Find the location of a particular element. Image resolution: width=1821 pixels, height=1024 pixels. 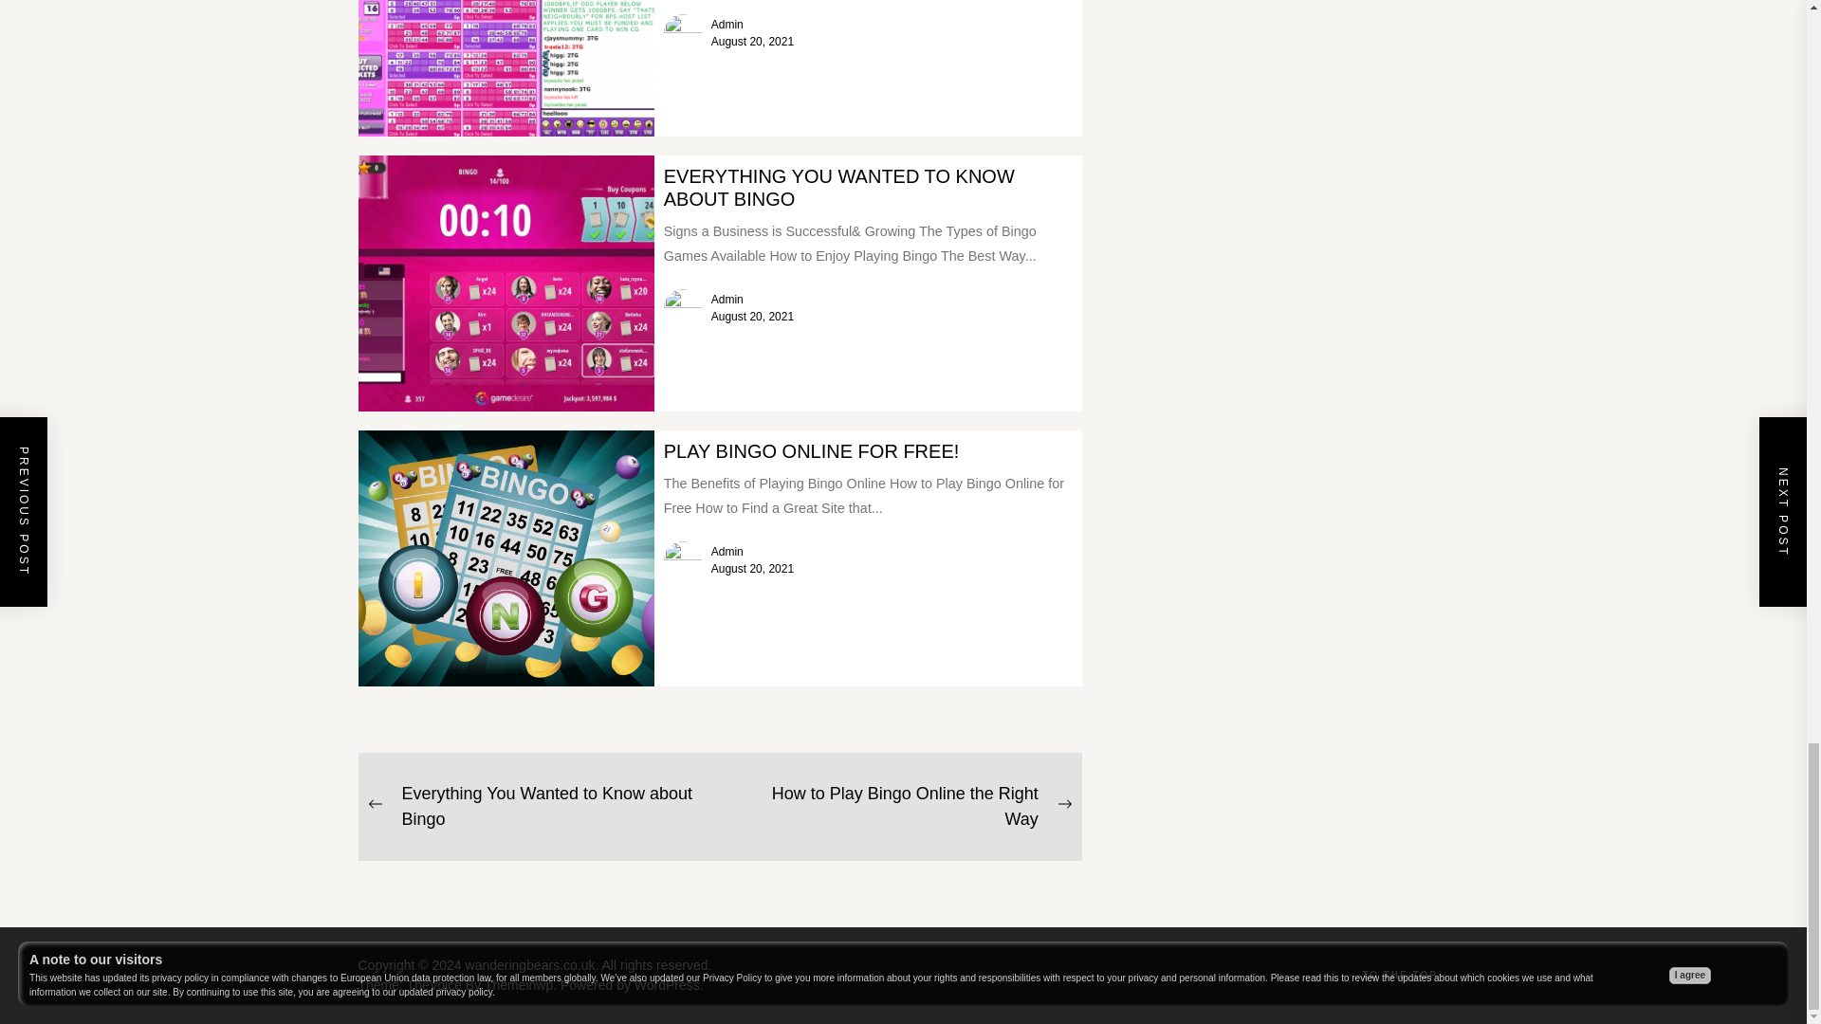

Admin is located at coordinates (727, 299).